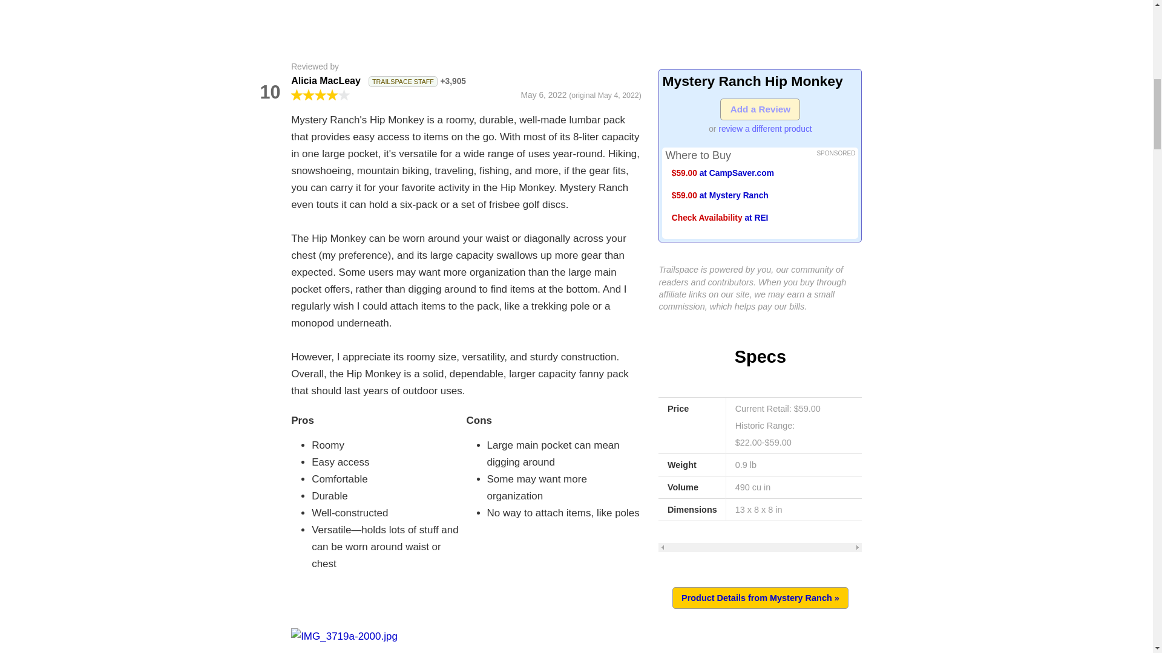  I want to click on This review has received 10 votes, so click(270, 92).